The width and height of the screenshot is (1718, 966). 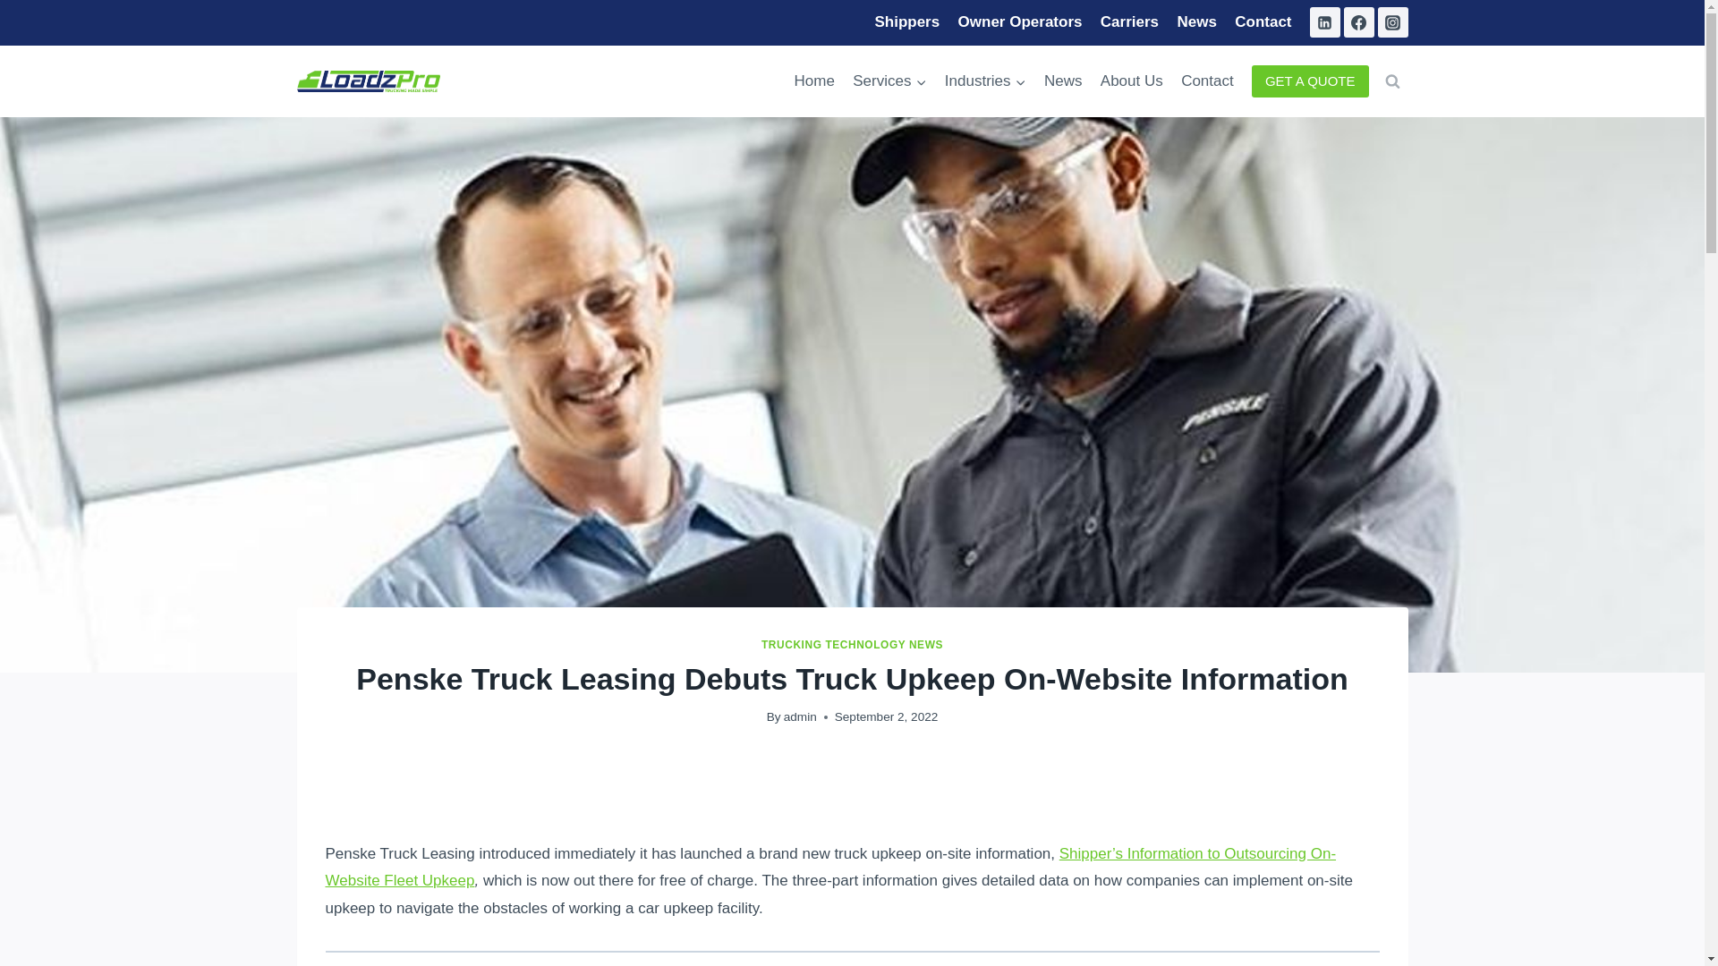 I want to click on Home, so click(x=814, y=80).